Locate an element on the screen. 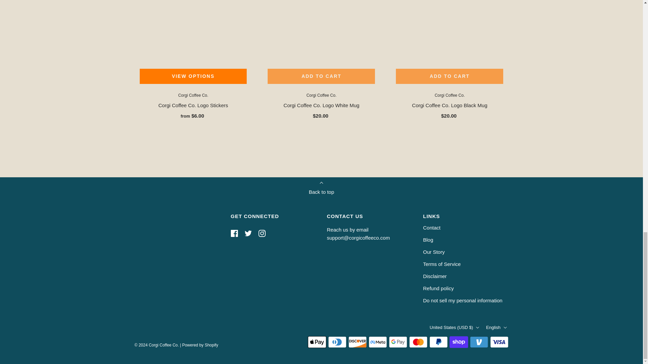 The height and width of the screenshot is (364, 648). Corgi Coffee Co. is located at coordinates (450, 95).